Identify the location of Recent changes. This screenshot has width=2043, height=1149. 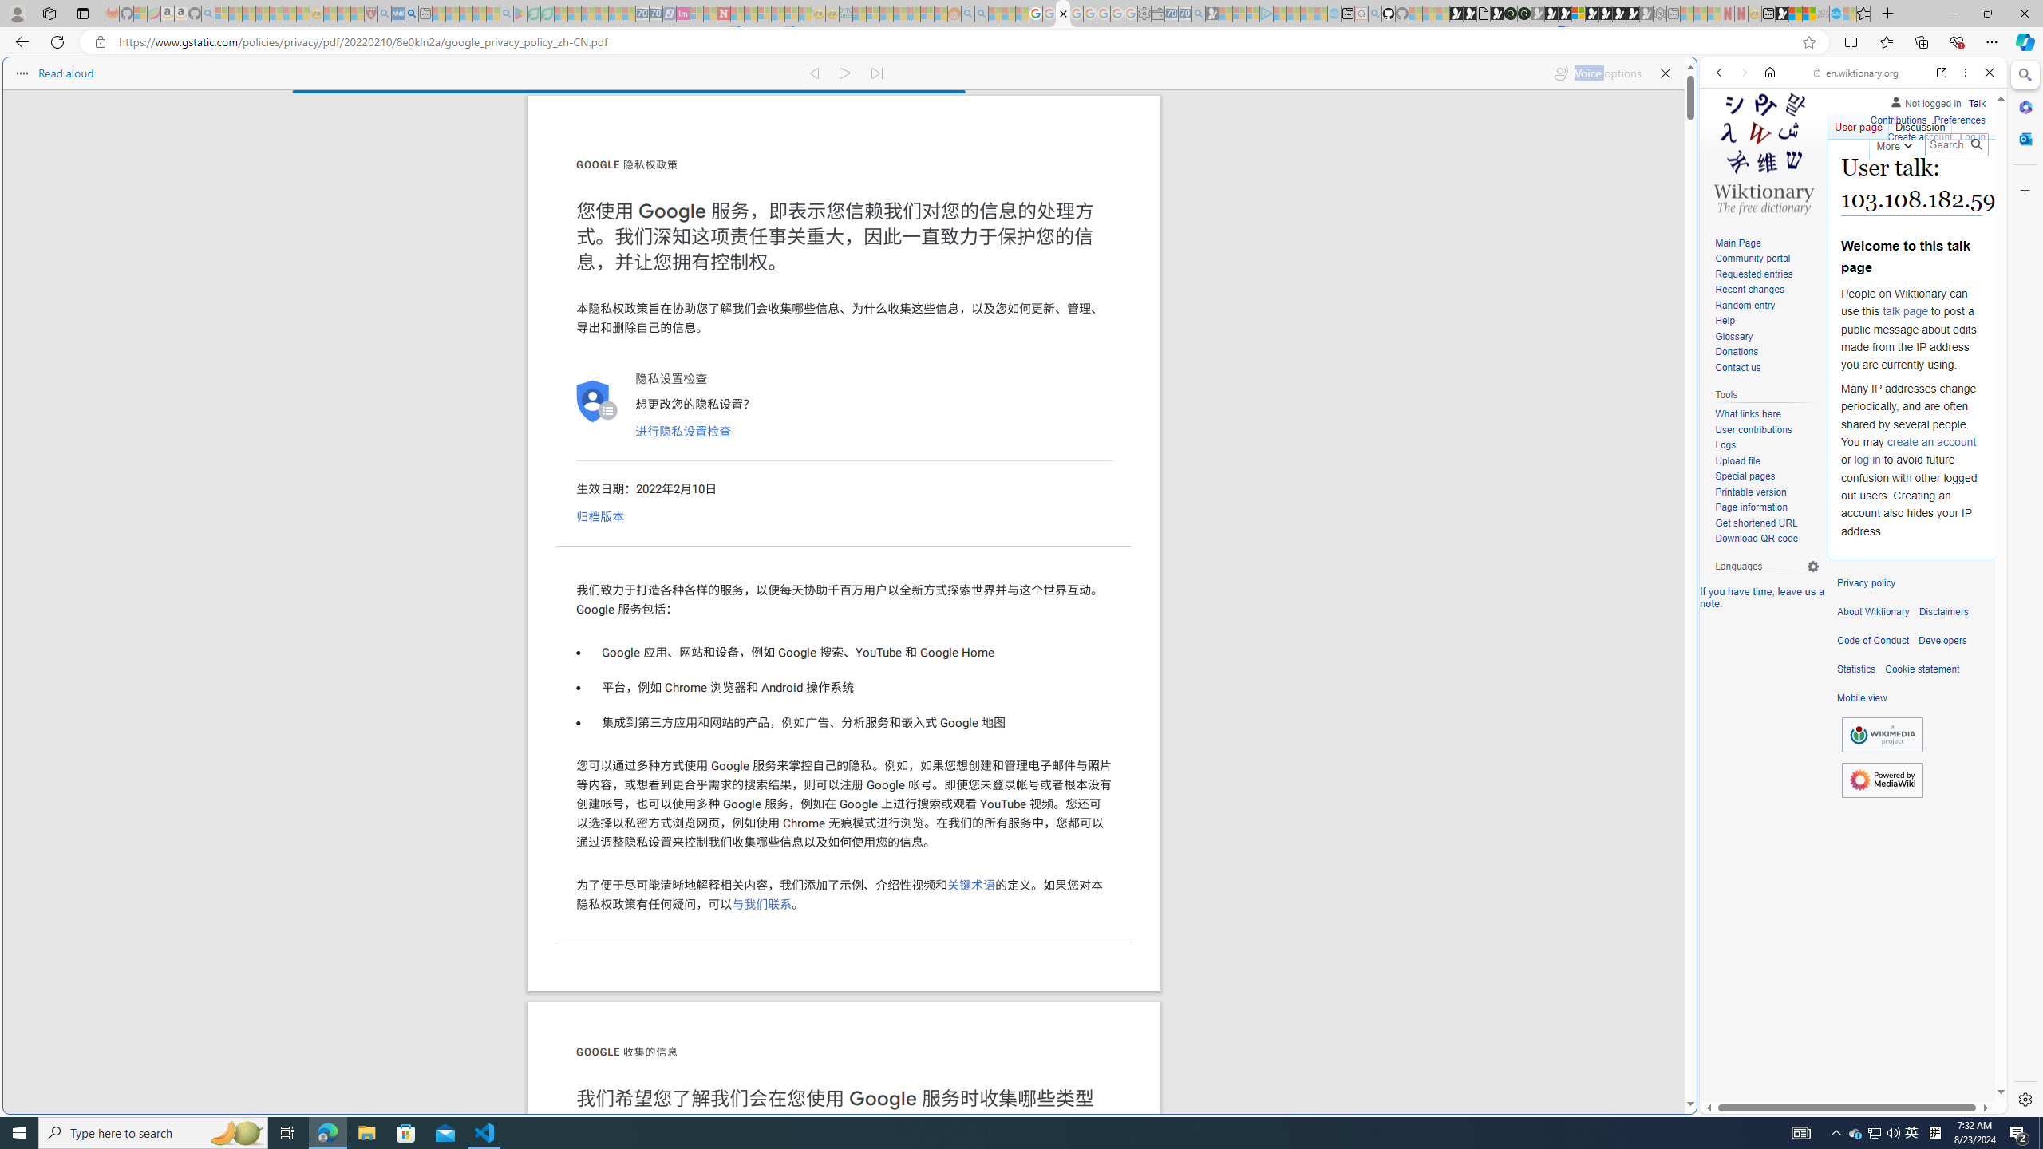
(1748, 290).